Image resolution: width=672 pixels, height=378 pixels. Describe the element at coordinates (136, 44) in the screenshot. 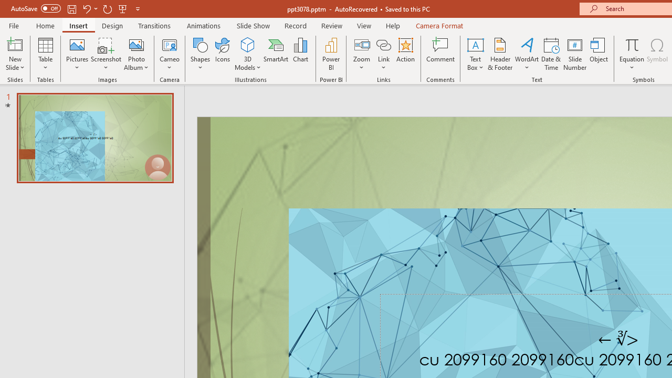

I see `New Photo Album...` at that location.